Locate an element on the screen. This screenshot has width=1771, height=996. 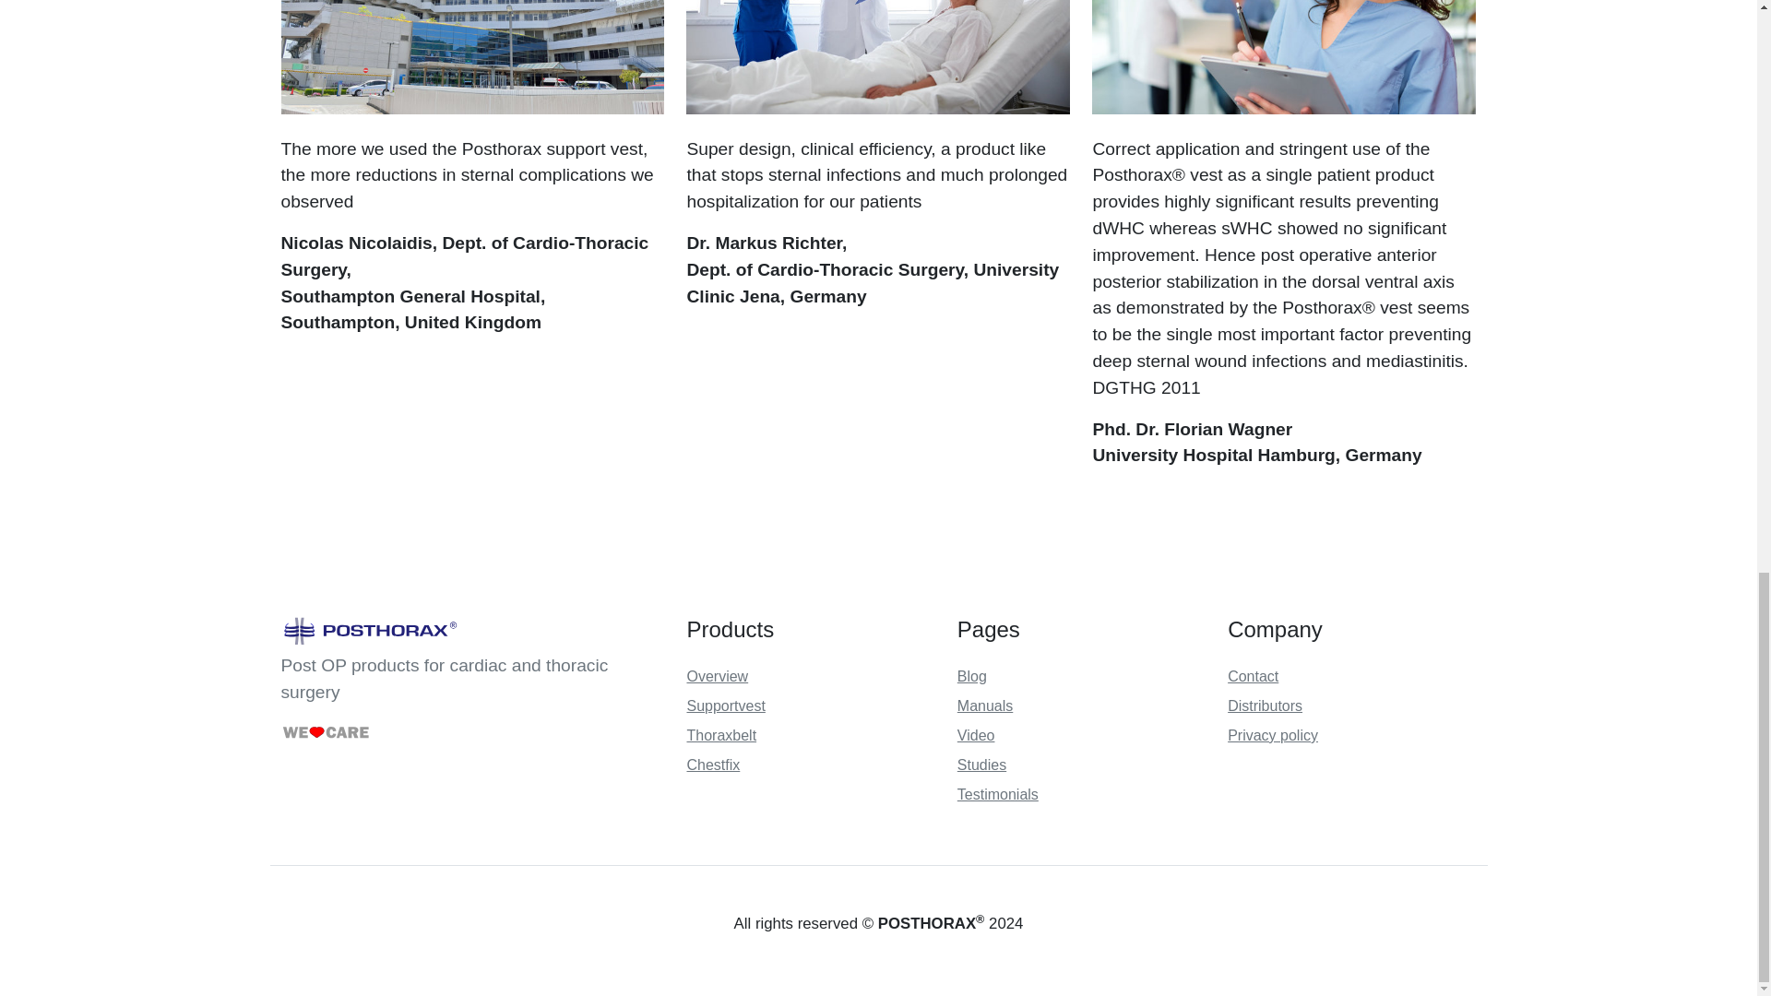
Blog is located at coordinates (972, 675).